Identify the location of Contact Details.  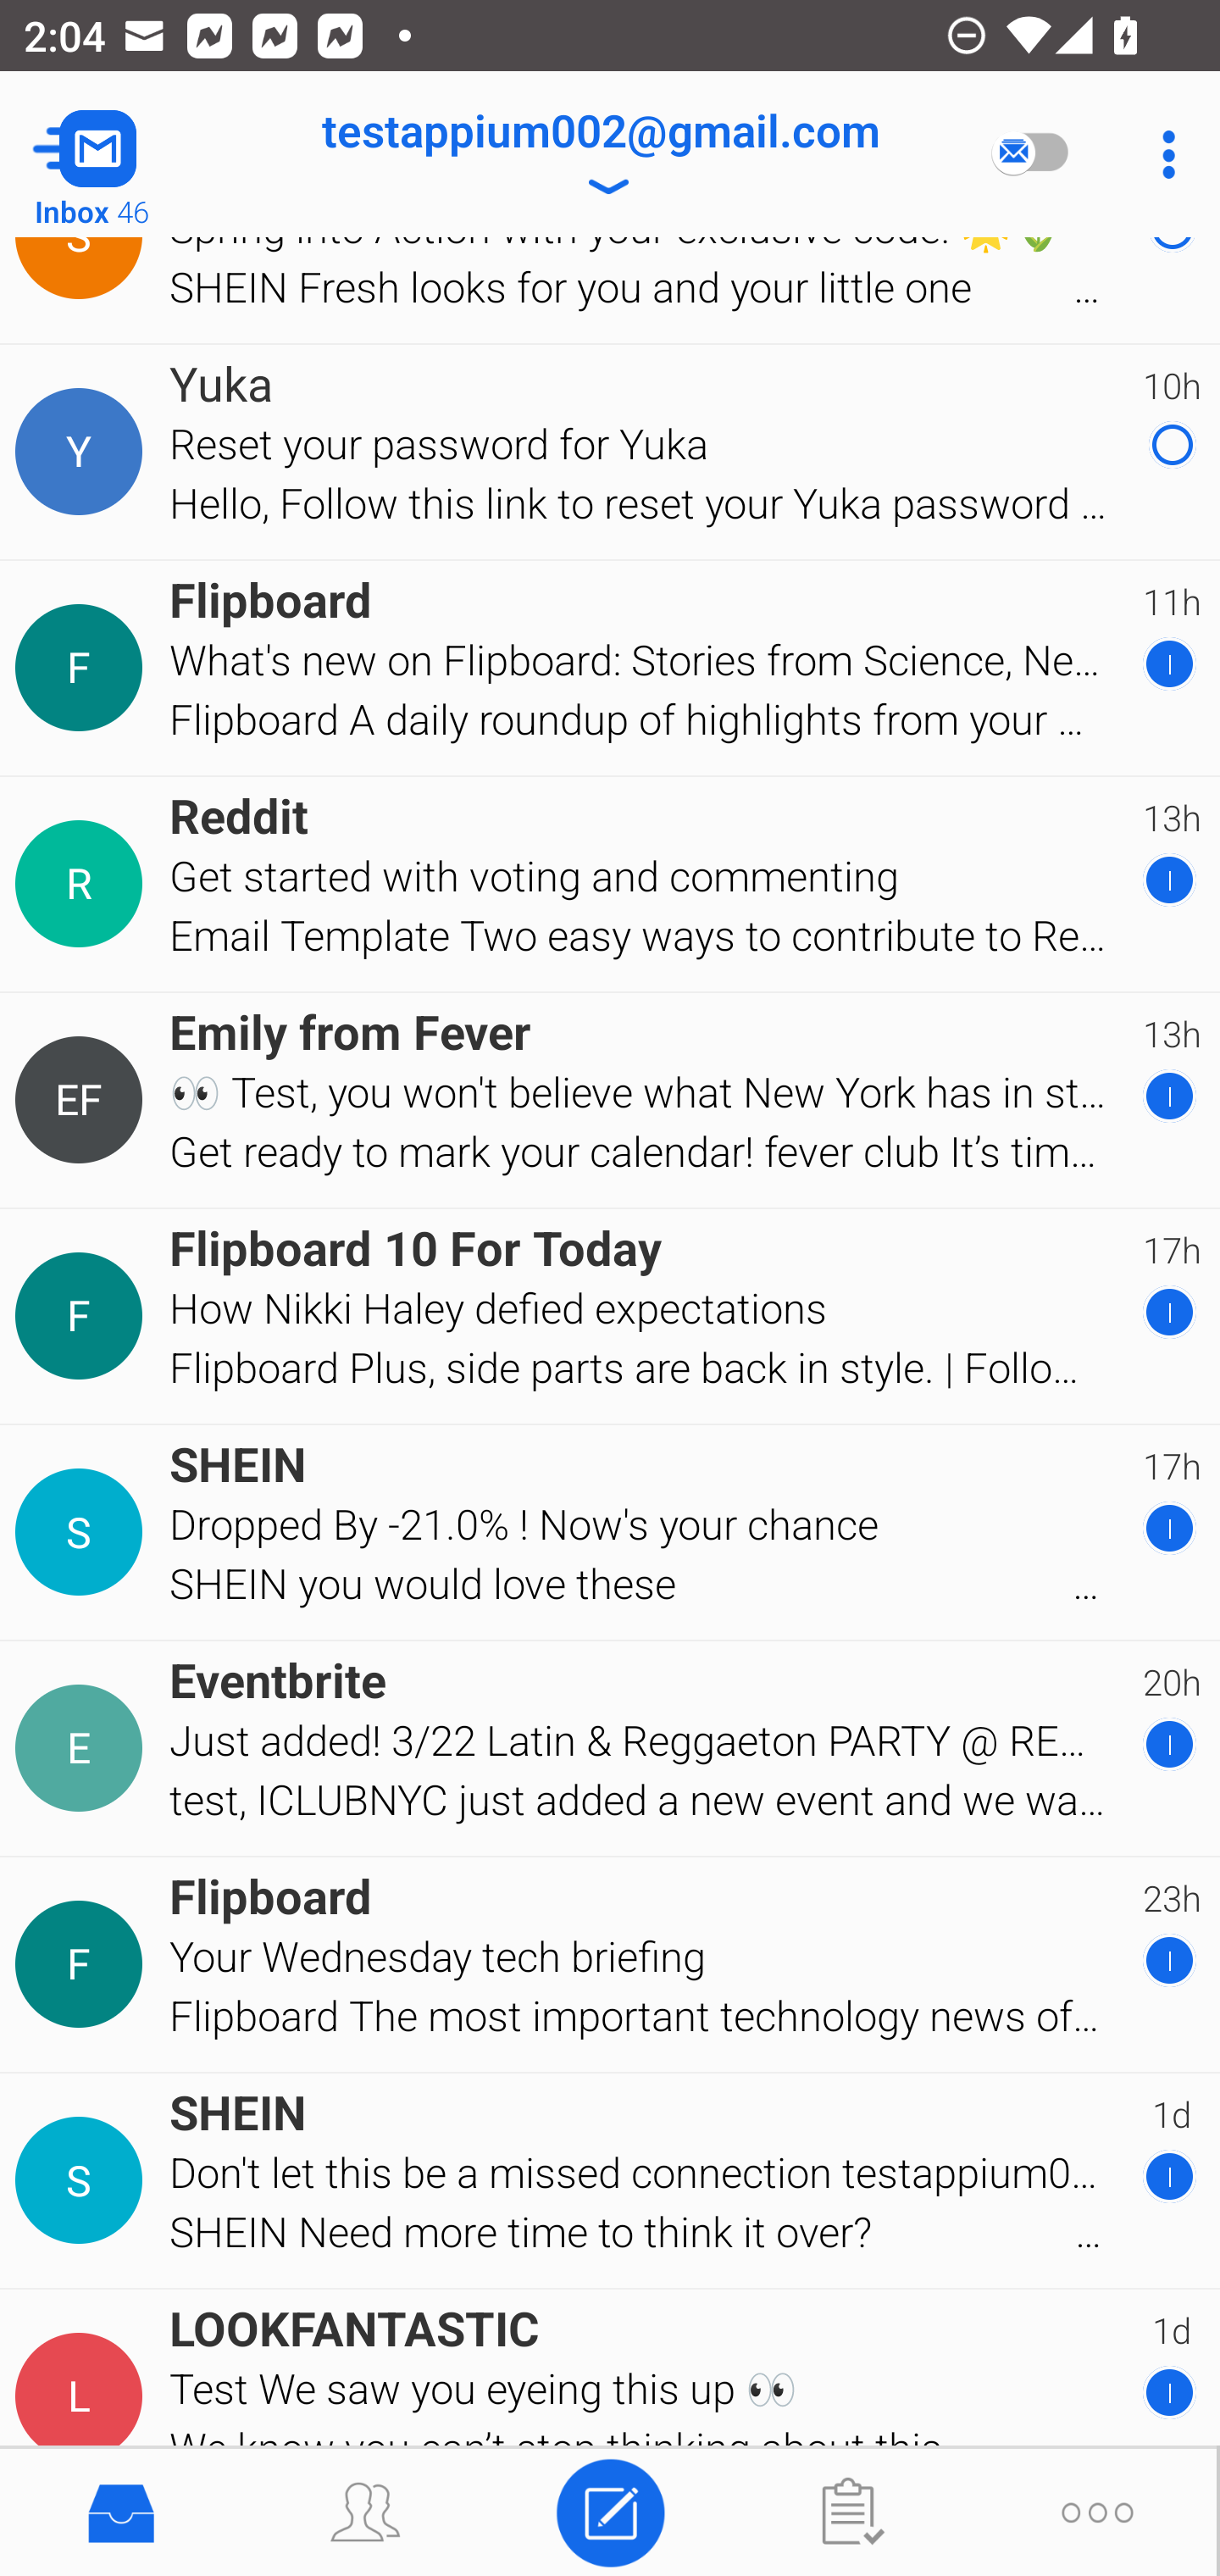
(83, 1316).